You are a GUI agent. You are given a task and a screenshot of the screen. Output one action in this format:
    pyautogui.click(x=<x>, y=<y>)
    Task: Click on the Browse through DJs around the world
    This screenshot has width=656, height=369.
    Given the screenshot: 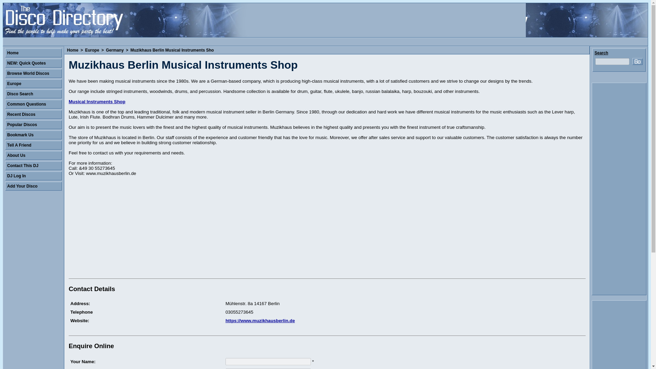 What is the action you would take?
    pyautogui.click(x=33, y=73)
    